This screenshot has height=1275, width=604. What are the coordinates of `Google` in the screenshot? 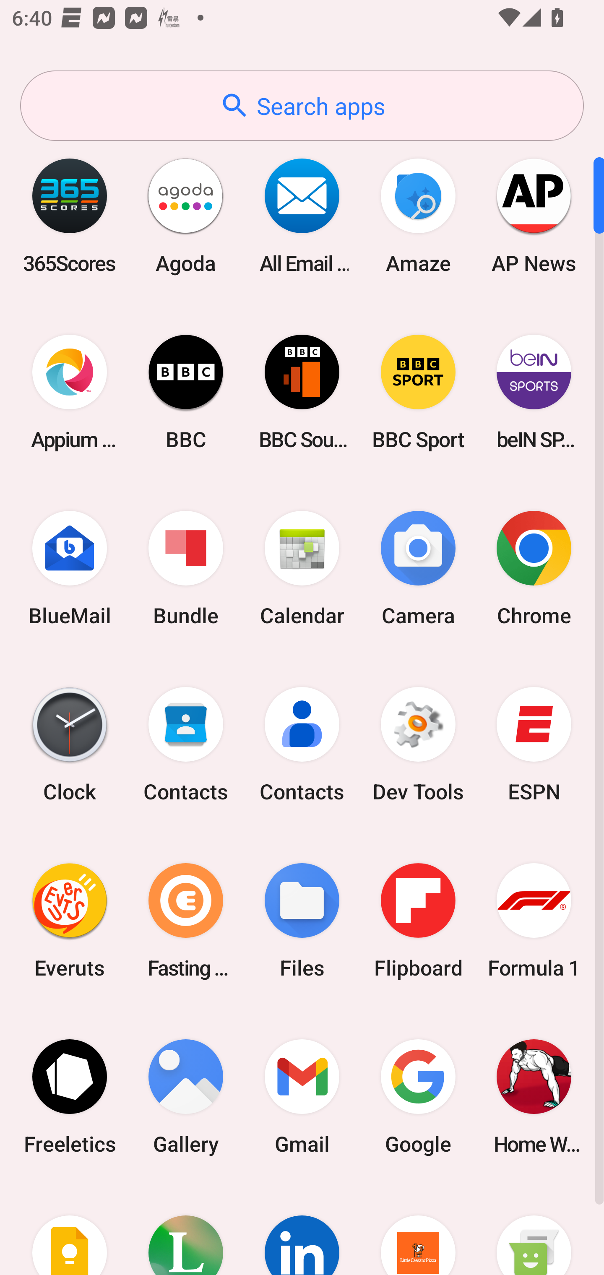 It's located at (418, 1096).